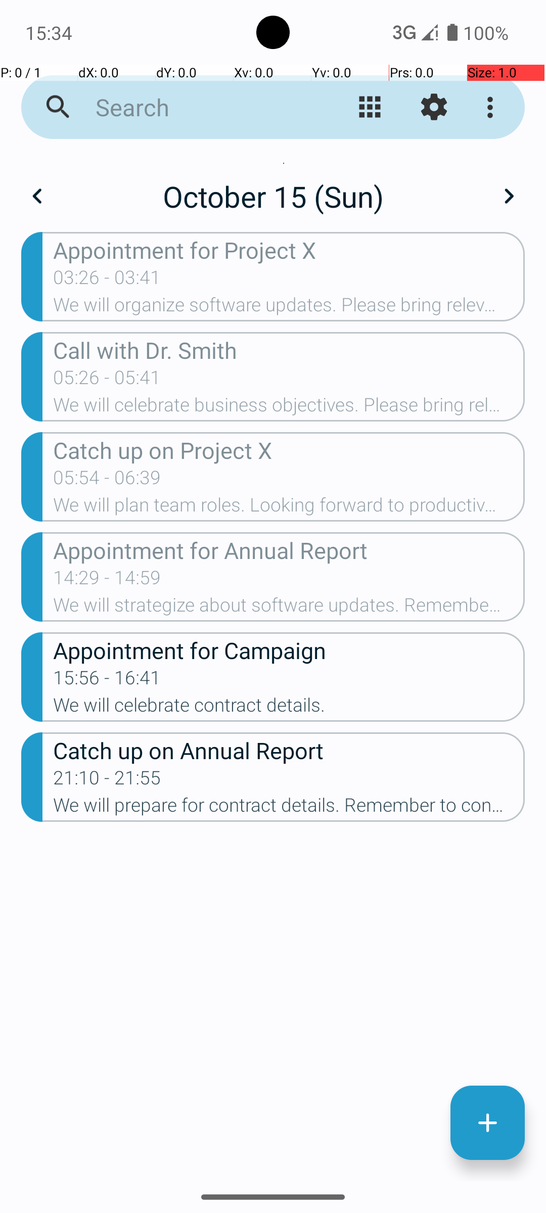 This screenshot has height=1213, width=546. What do you see at coordinates (107, 581) in the screenshot?
I see `14:29 - 14:59` at bounding box center [107, 581].